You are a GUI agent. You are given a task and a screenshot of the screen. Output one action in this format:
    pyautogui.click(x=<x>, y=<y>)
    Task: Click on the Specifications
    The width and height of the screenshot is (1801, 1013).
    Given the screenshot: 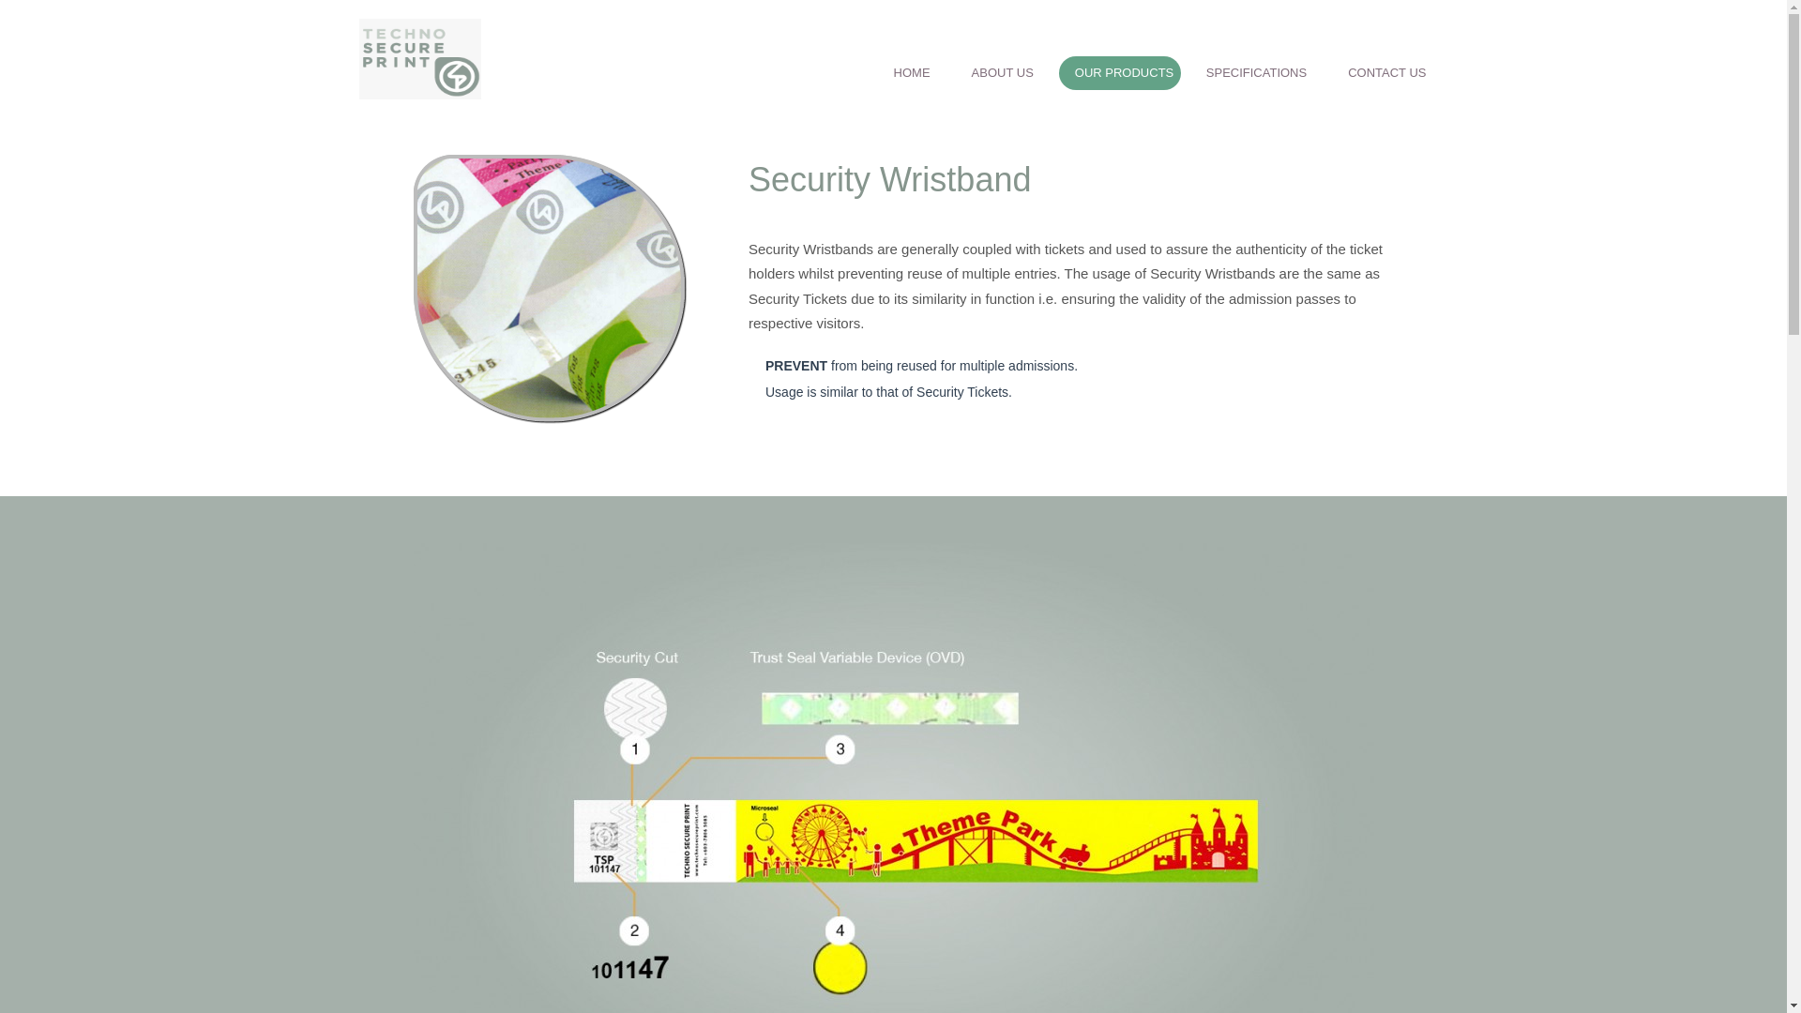 What is the action you would take?
    pyautogui.click(x=1256, y=73)
    